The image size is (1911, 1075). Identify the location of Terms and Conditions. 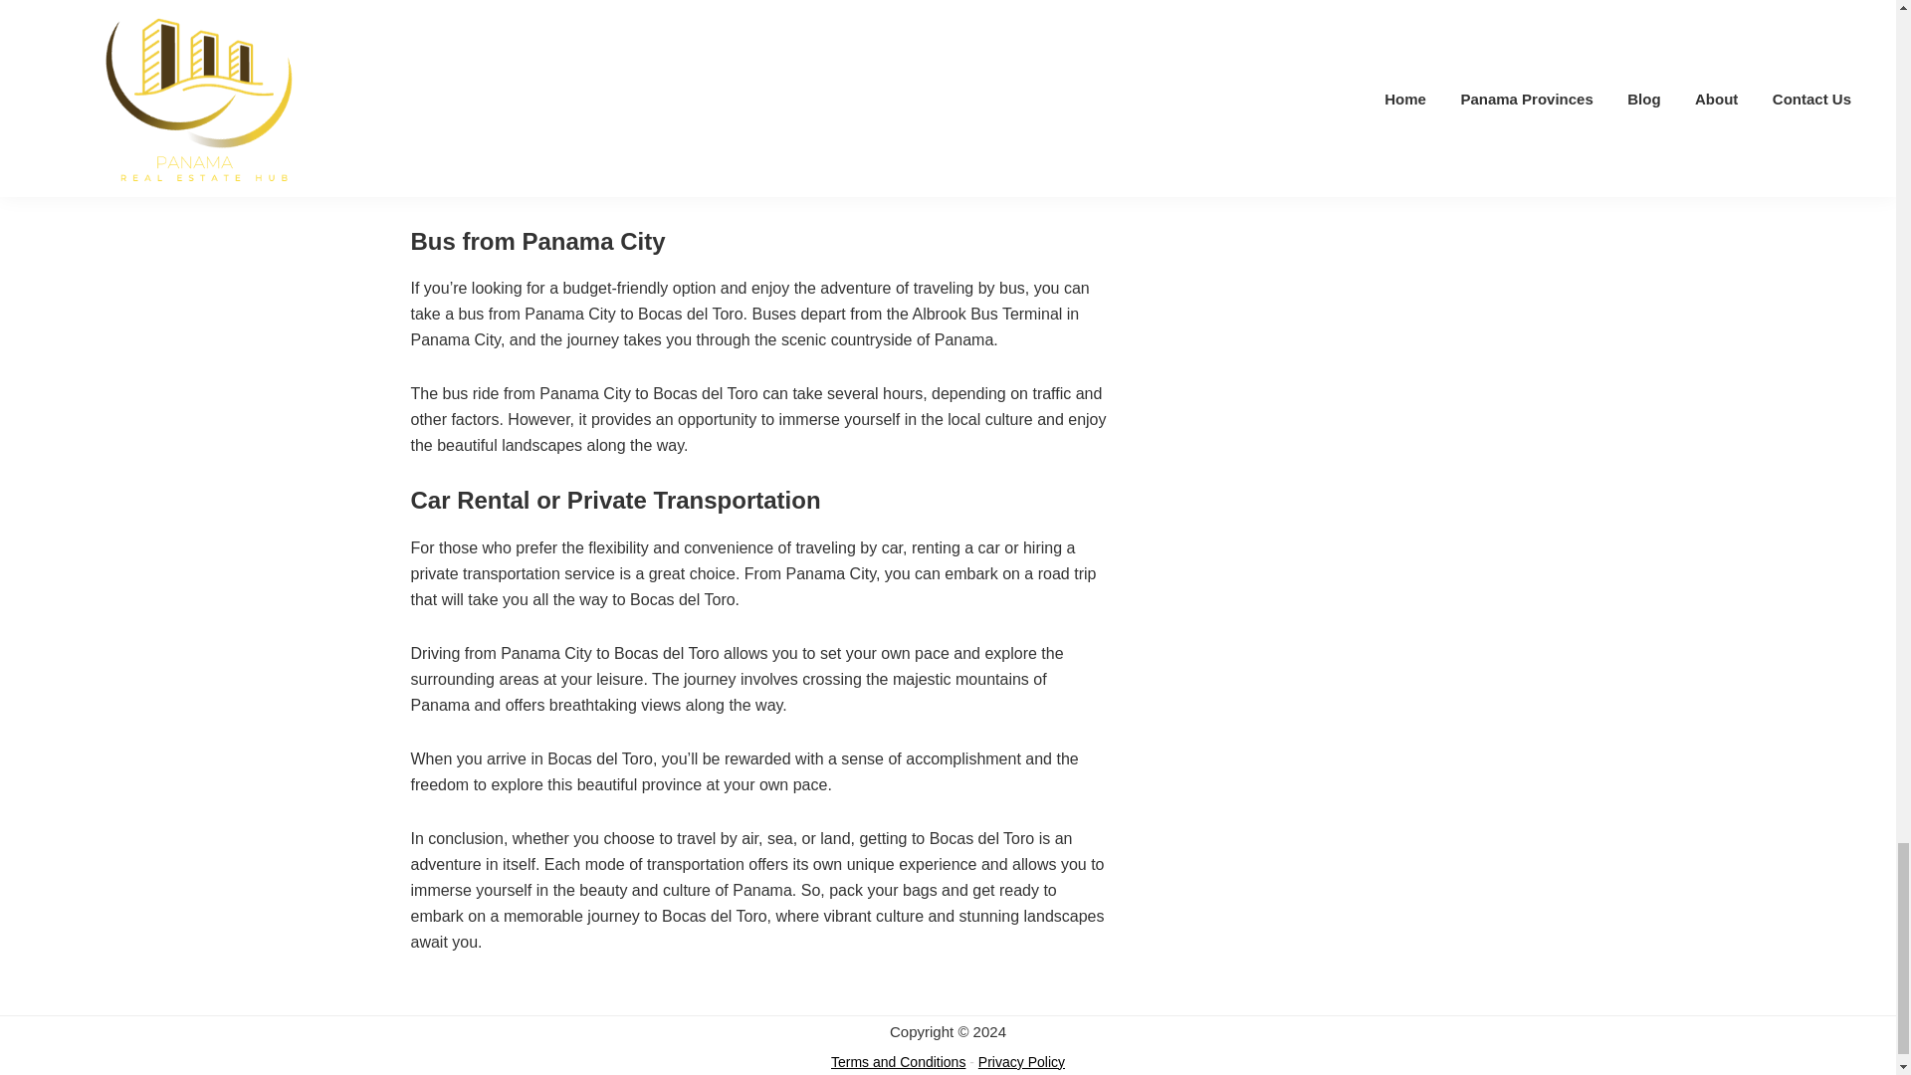
(898, 1061).